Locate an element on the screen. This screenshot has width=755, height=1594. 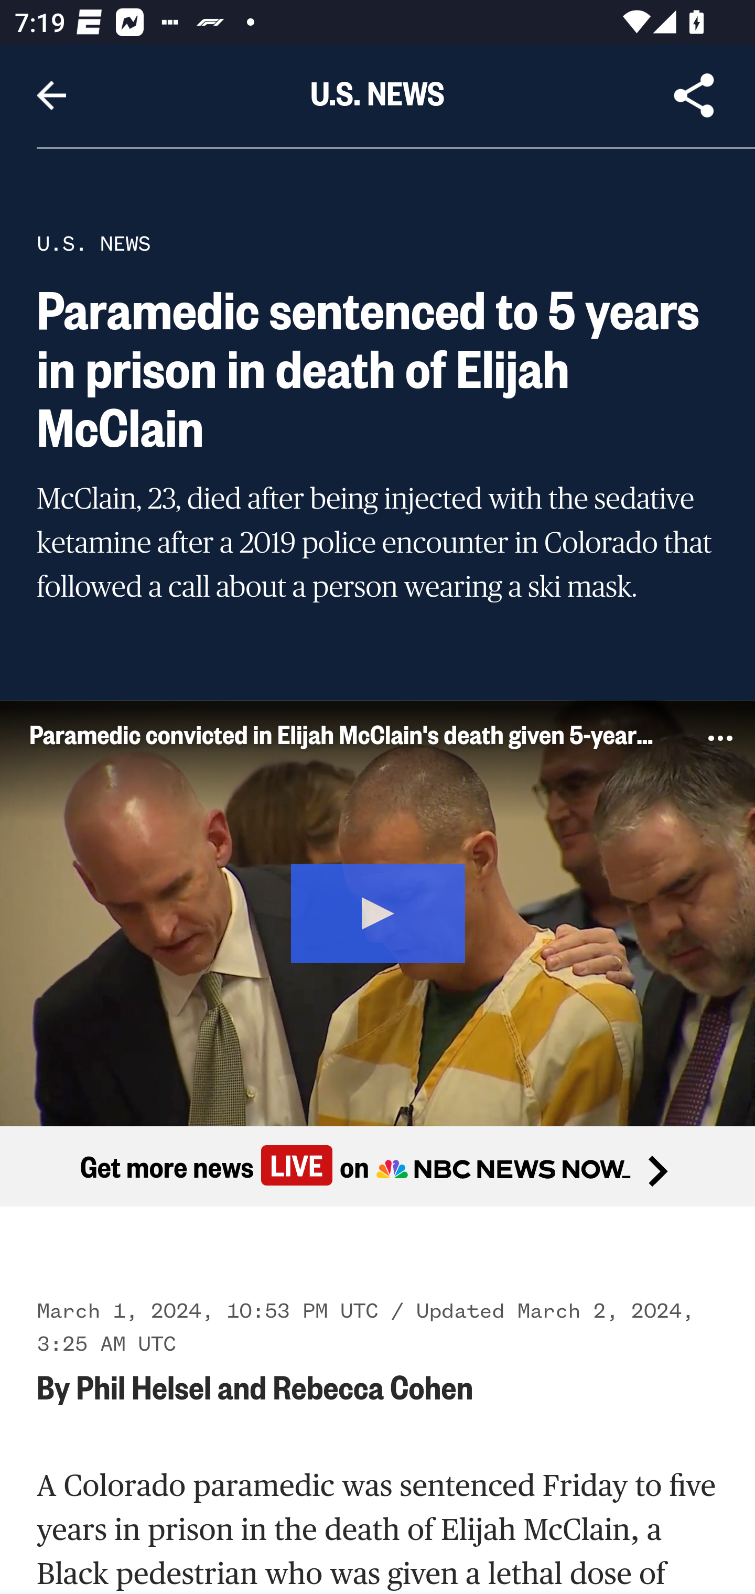
Get more news Live on Get more news Live on is located at coordinates (377, 1167).